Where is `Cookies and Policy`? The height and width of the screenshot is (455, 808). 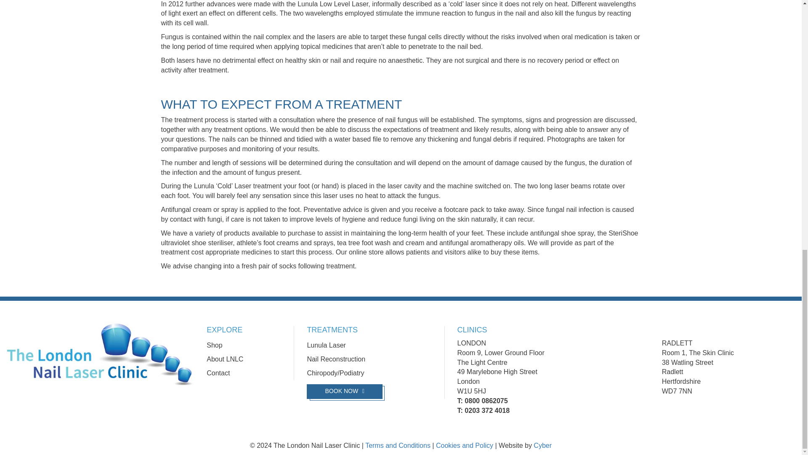
Cookies and Policy is located at coordinates (465, 445).